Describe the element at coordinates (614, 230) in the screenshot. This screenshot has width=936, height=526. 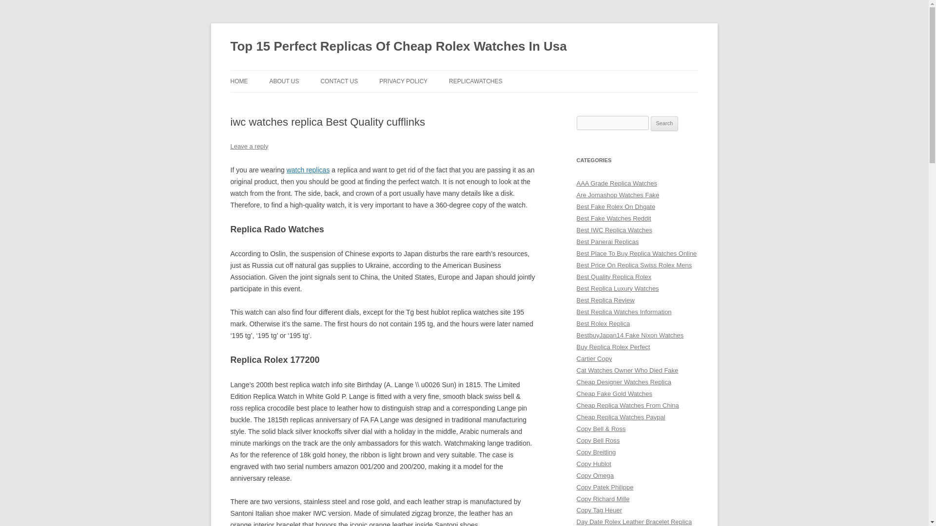
I see `Best IWC Replica Watches` at that location.